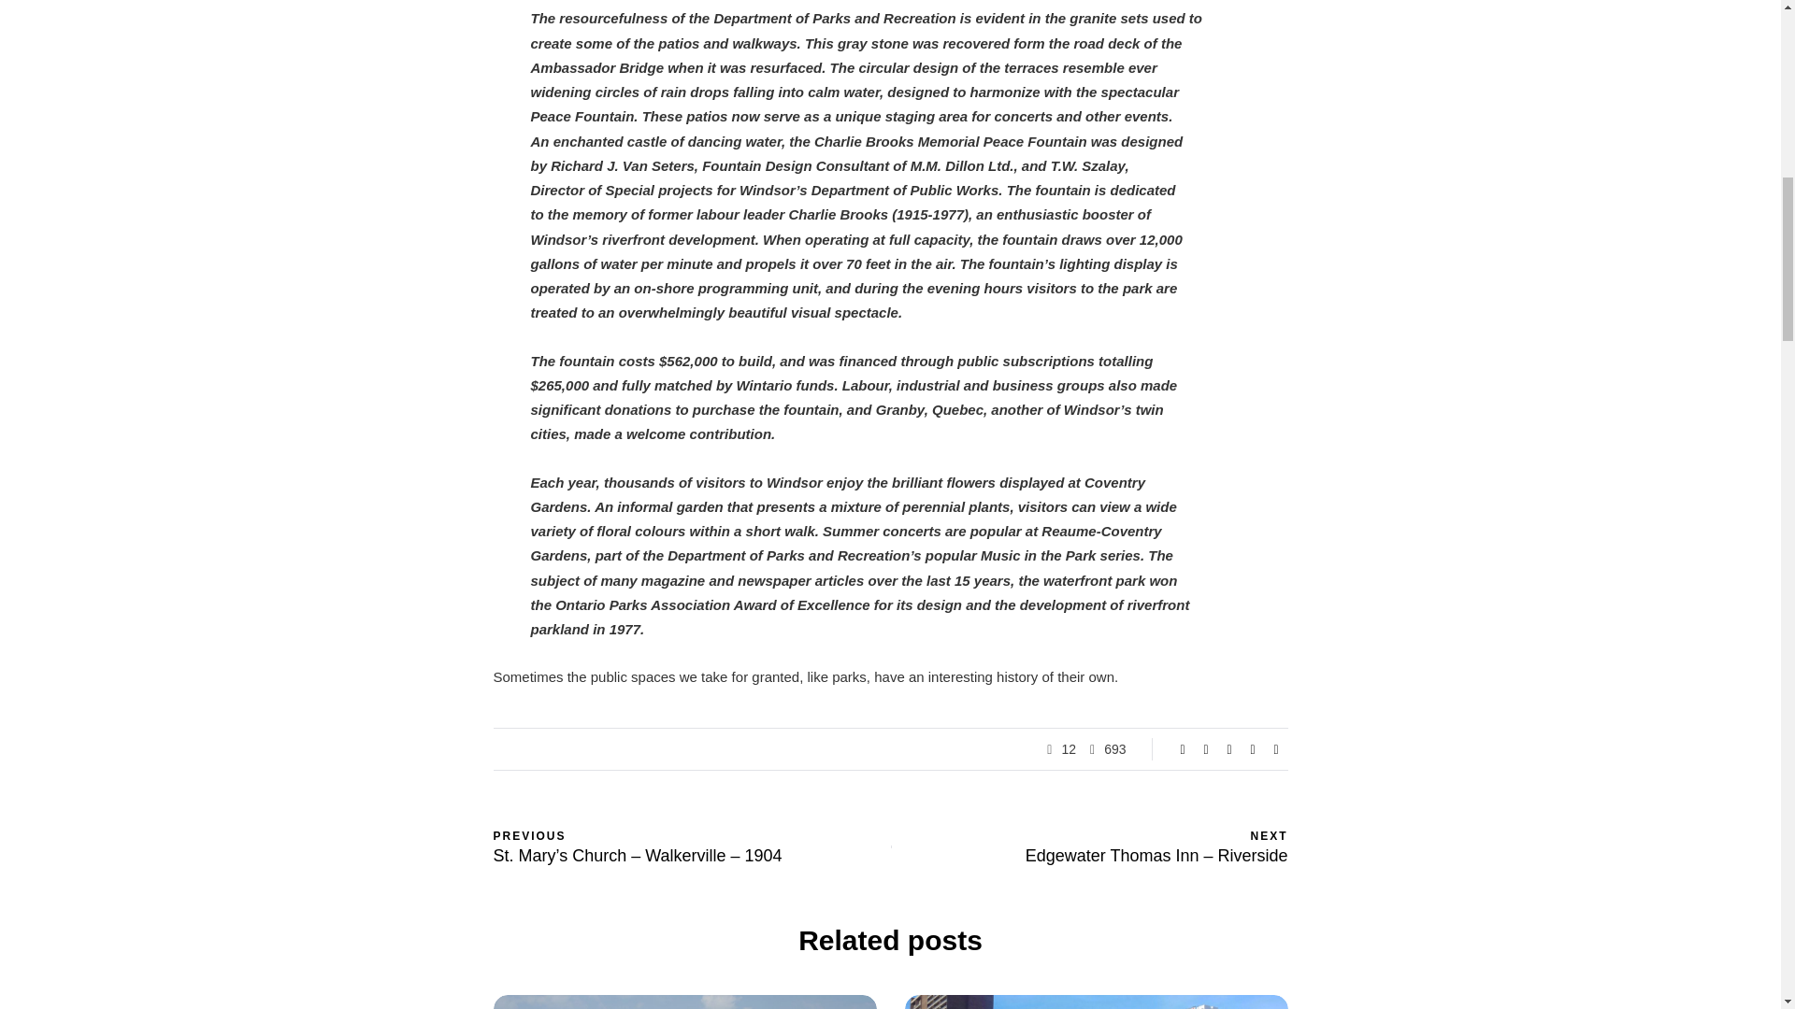  What do you see at coordinates (1068, 749) in the screenshot?
I see `12` at bounding box center [1068, 749].